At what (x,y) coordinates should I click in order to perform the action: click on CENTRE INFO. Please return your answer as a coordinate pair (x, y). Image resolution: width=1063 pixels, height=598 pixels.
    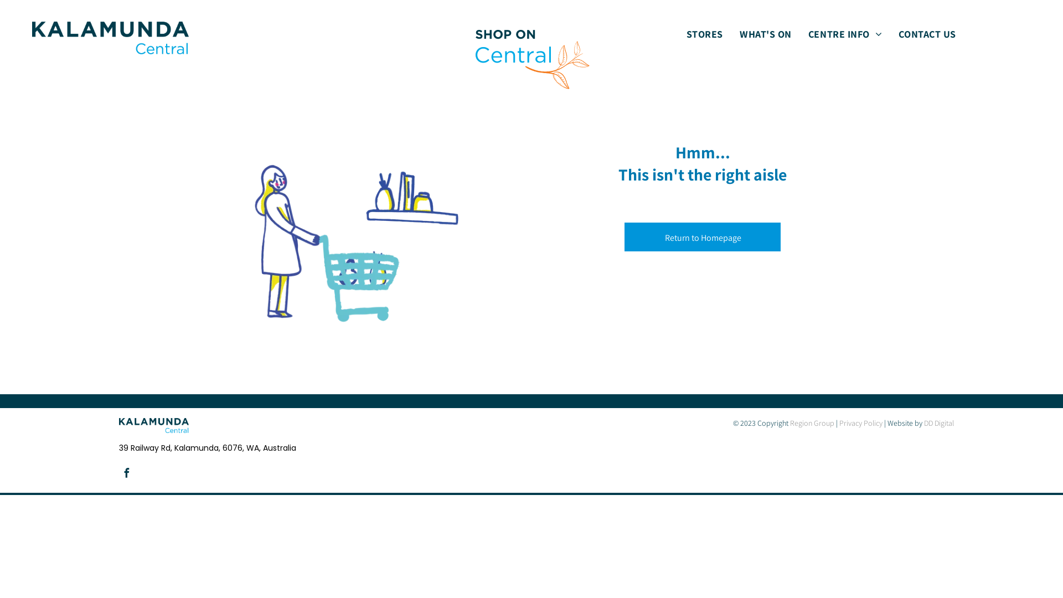
    Looking at the image, I should click on (845, 33).